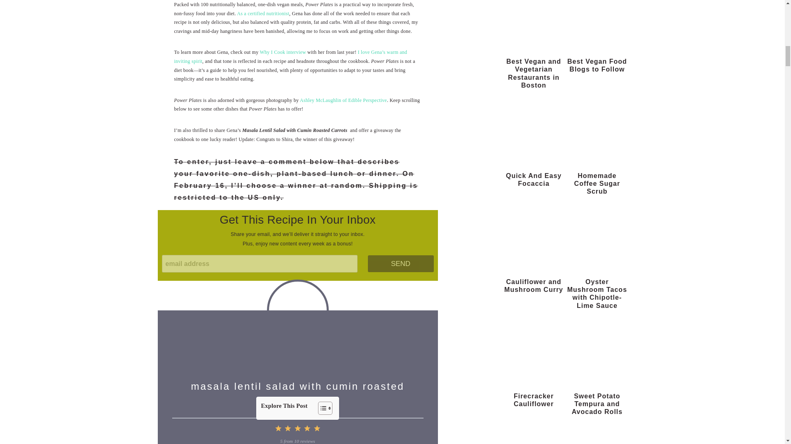  I want to click on As a certified nutritionist, so click(263, 13).